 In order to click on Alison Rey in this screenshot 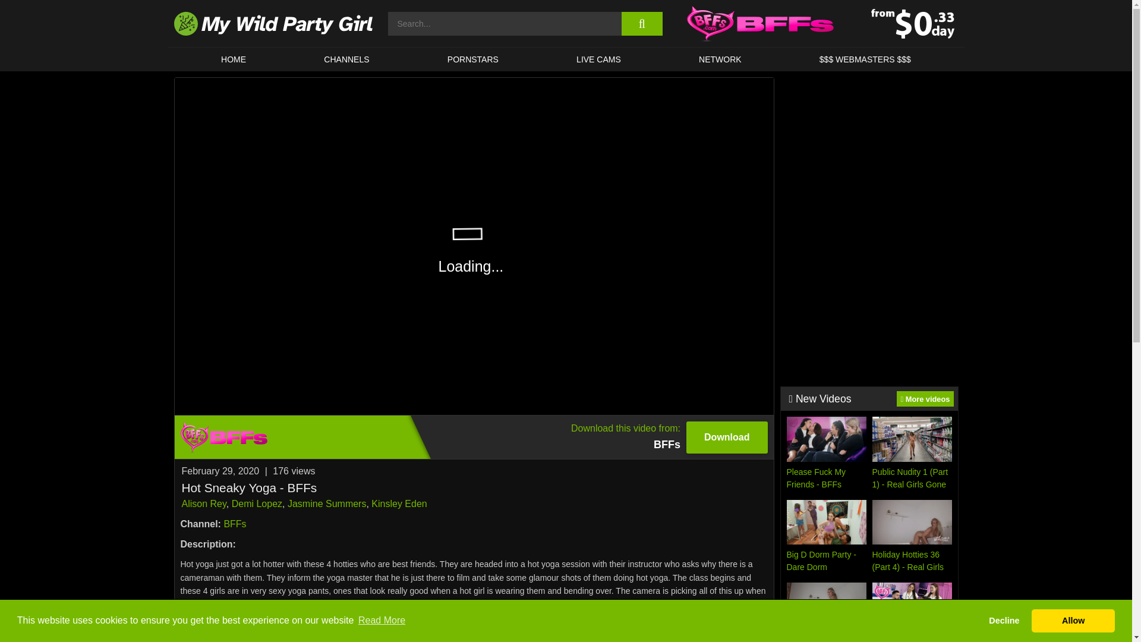, I will do `click(203, 504)`.